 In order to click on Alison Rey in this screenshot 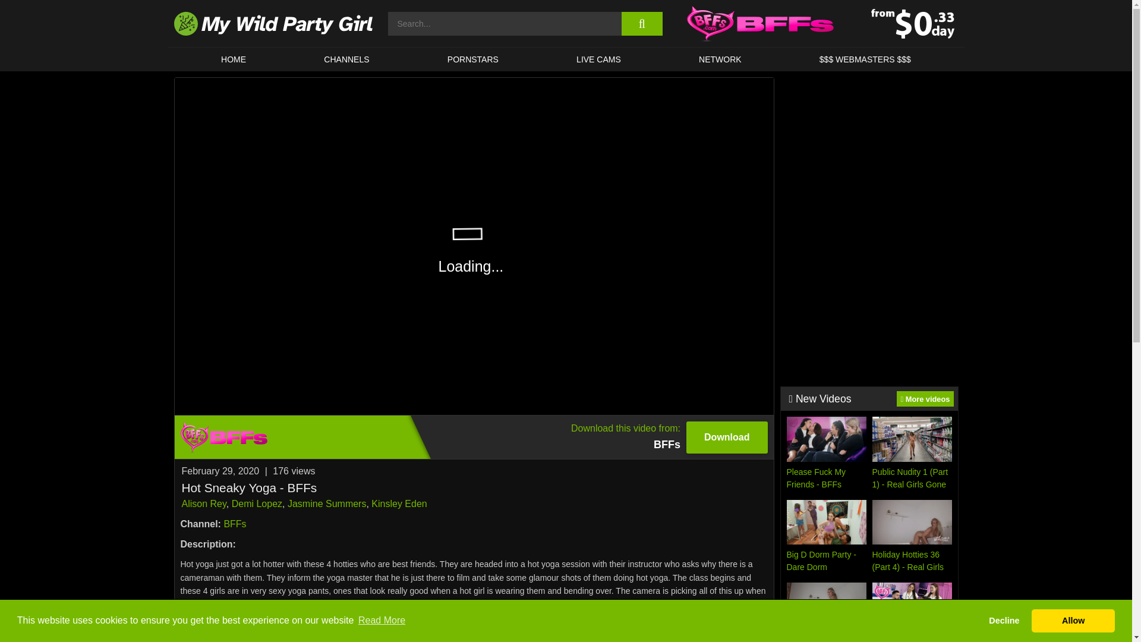, I will do `click(203, 504)`.